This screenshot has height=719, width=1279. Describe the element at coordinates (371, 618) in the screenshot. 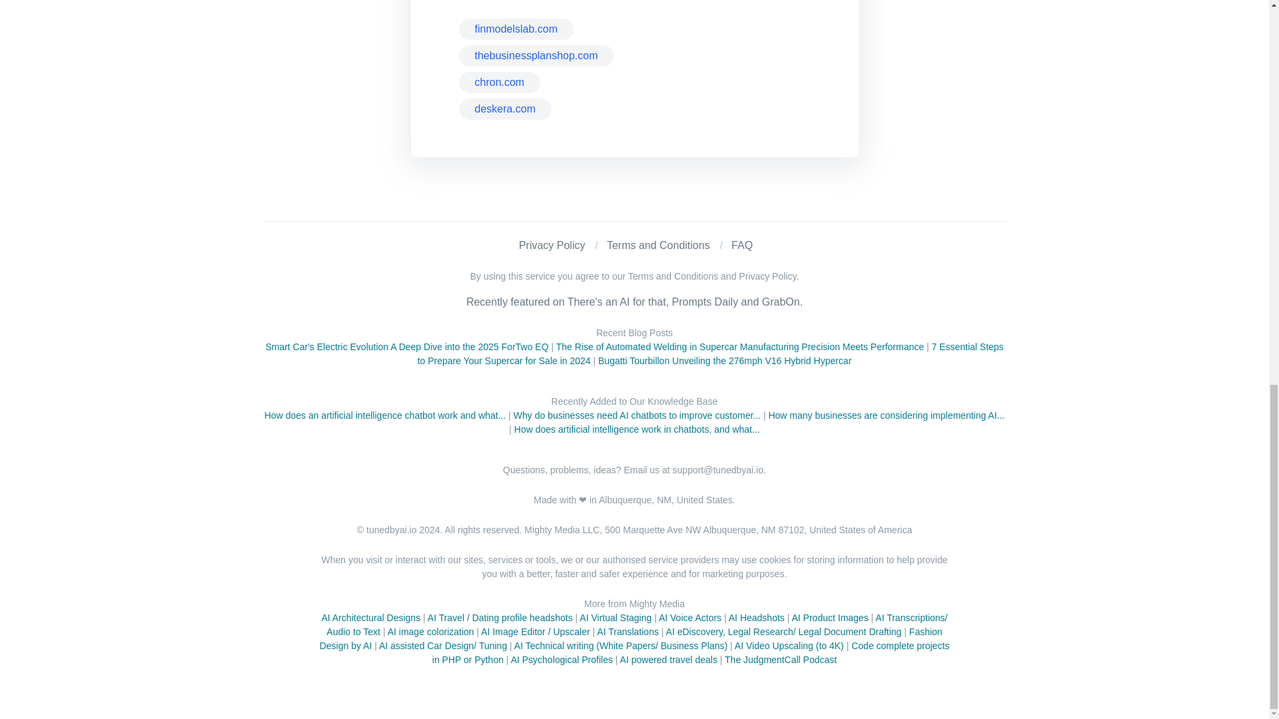

I see `AI Architectural Designs` at that location.